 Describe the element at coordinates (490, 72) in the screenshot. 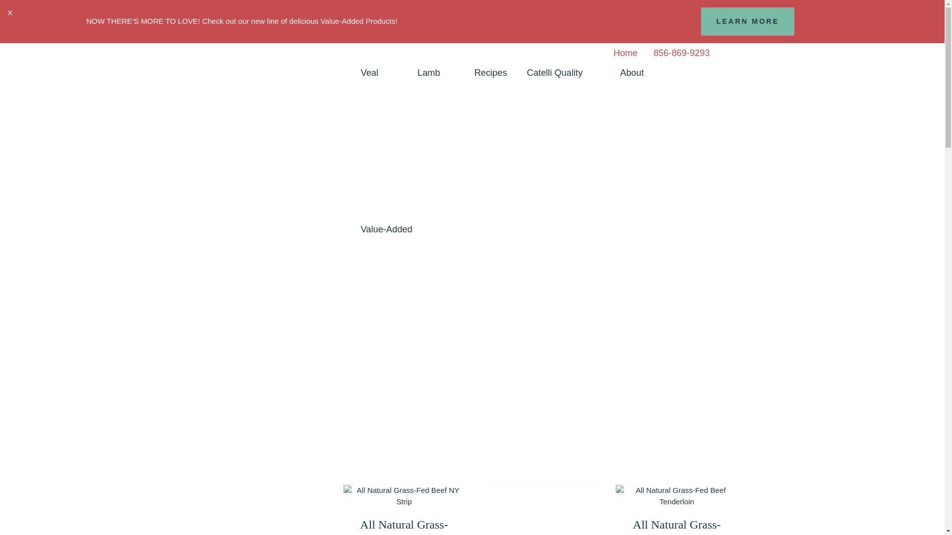

I see `Recipes` at that location.